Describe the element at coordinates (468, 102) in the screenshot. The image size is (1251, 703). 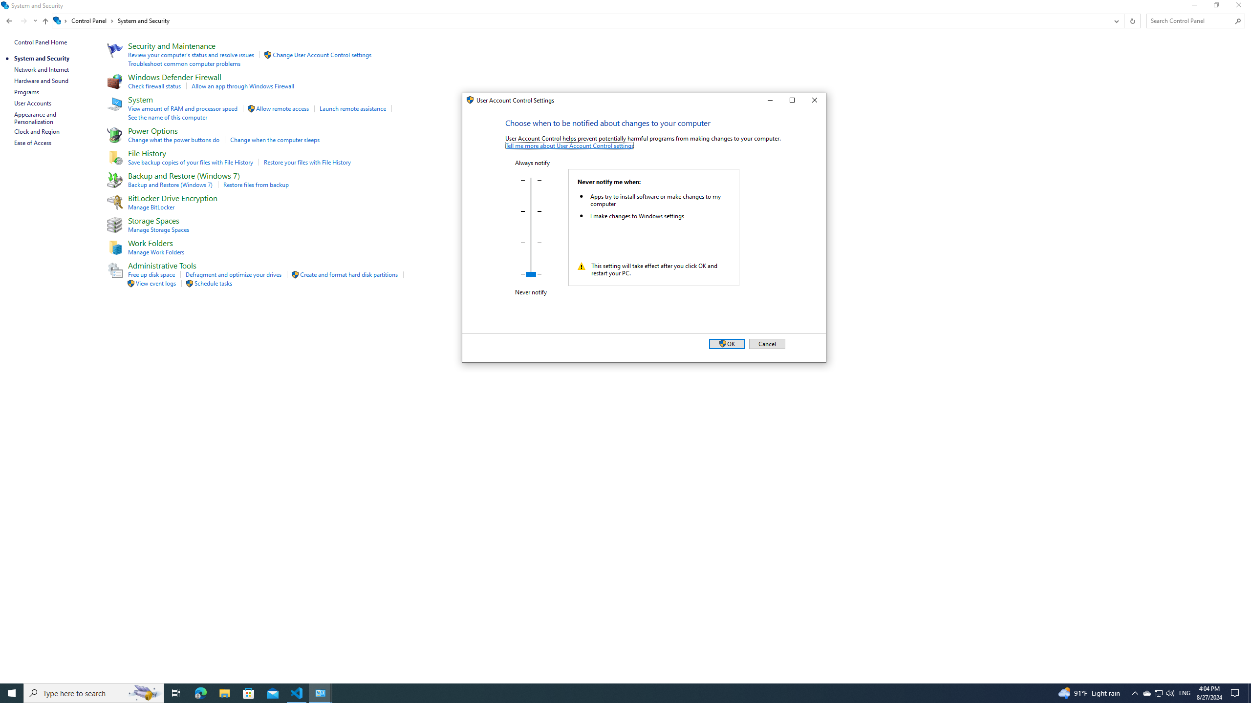
I see `System` at that location.